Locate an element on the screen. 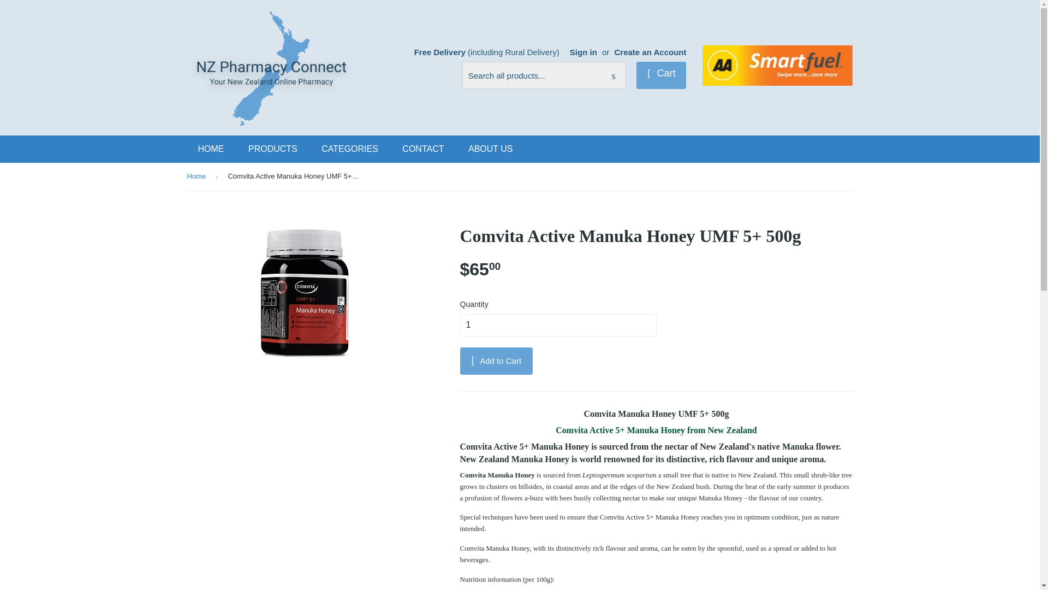 The width and height of the screenshot is (1048, 590). CATEGORIES is located at coordinates (349, 149).